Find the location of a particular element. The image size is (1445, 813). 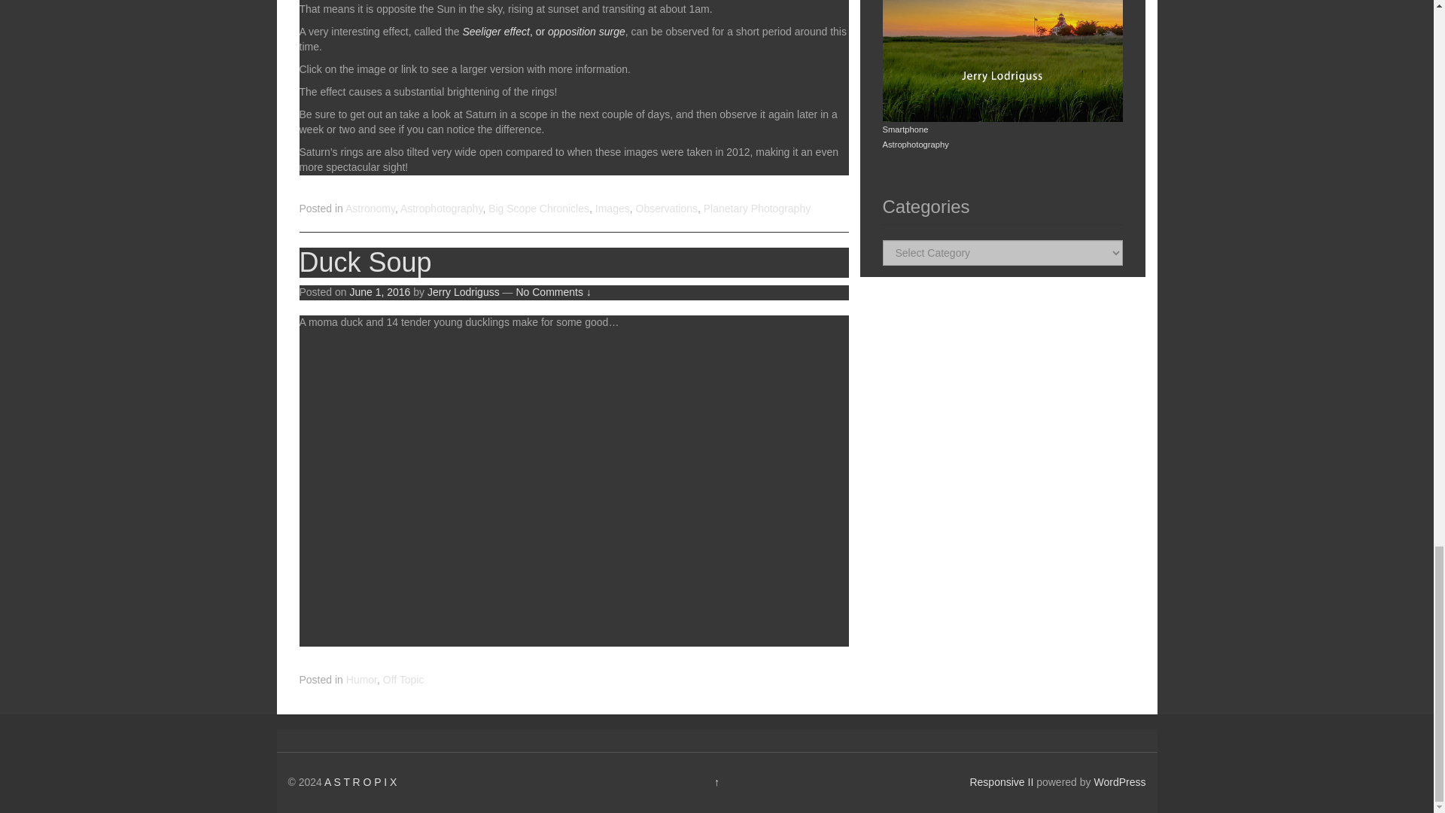

Observations is located at coordinates (665, 208).